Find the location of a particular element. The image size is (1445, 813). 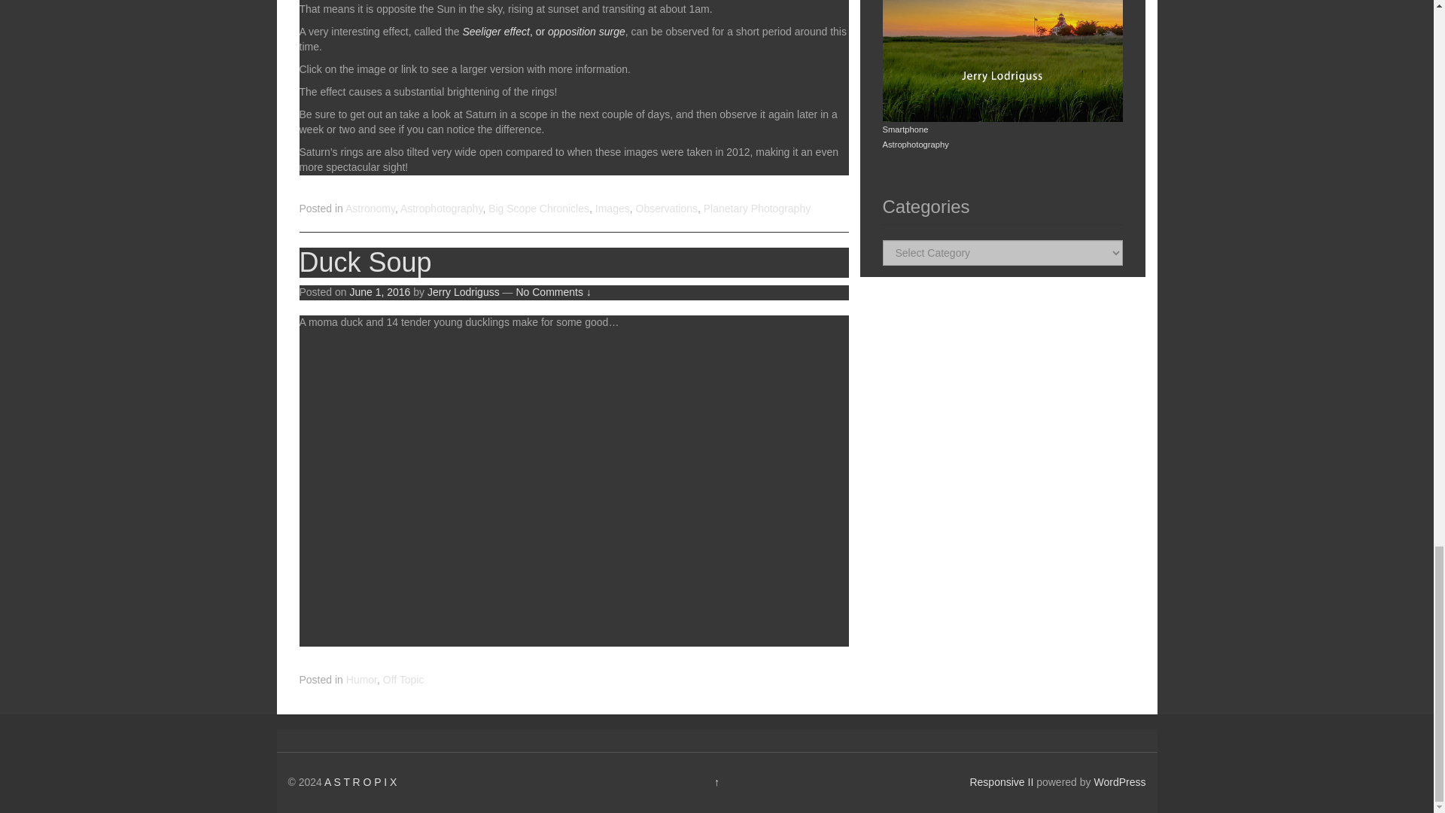

Observations is located at coordinates (665, 208).